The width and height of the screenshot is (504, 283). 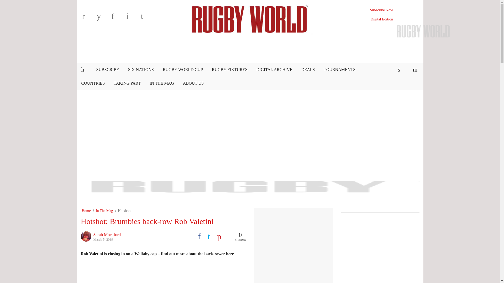 What do you see at coordinates (132, 18) in the screenshot?
I see `i` at bounding box center [132, 18].